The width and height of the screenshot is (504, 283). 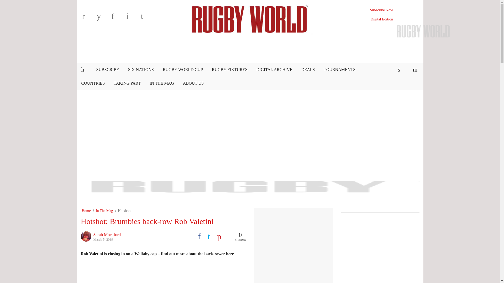 What do you see at coordinates (132, 18) in the screenshot?
I see `i` at bounding box center [132, 18].